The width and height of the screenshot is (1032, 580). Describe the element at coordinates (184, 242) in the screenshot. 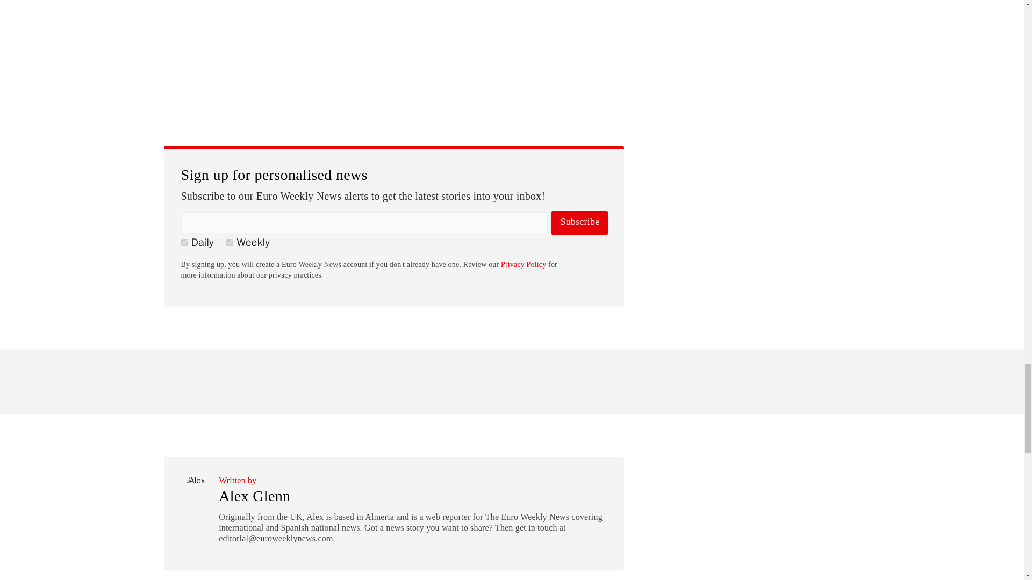

I see `6` at that location.